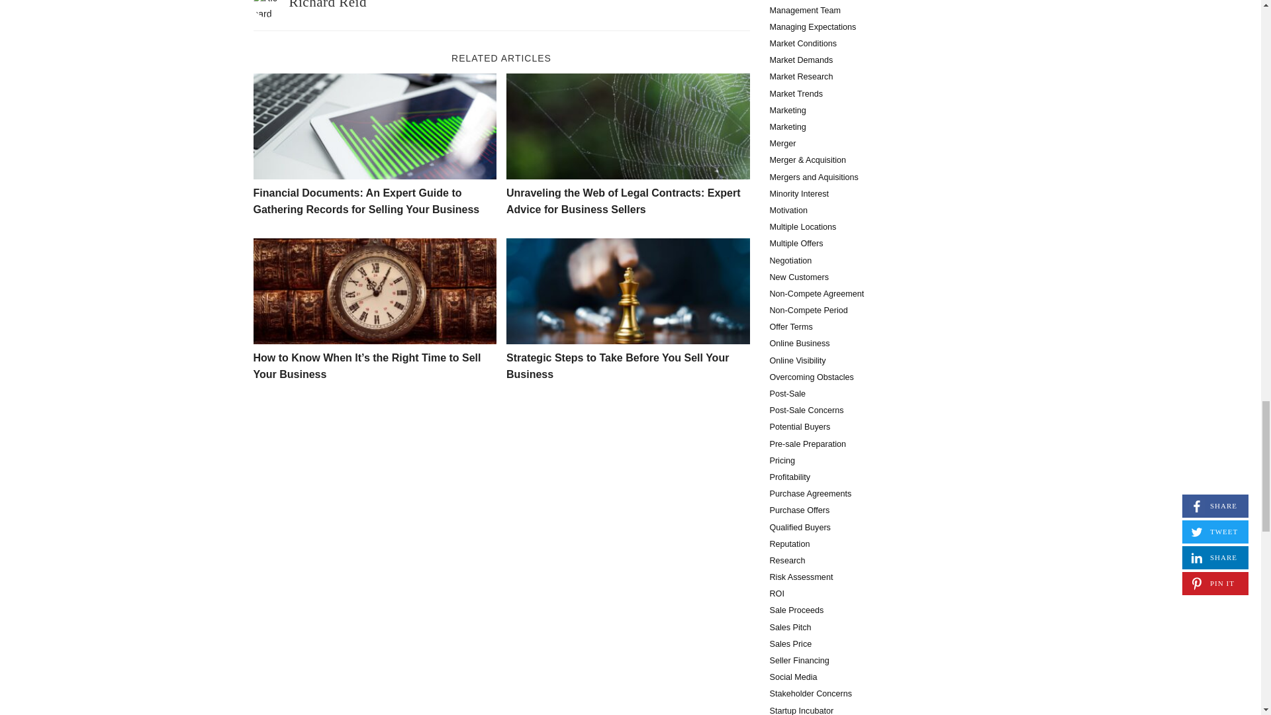 The width and height of the screenshot is (1271, 715). What do you see at coordinates (375, 291) in the screenshot?
I see ` - sellmybusiness-io` at bounding box center [375, 291].